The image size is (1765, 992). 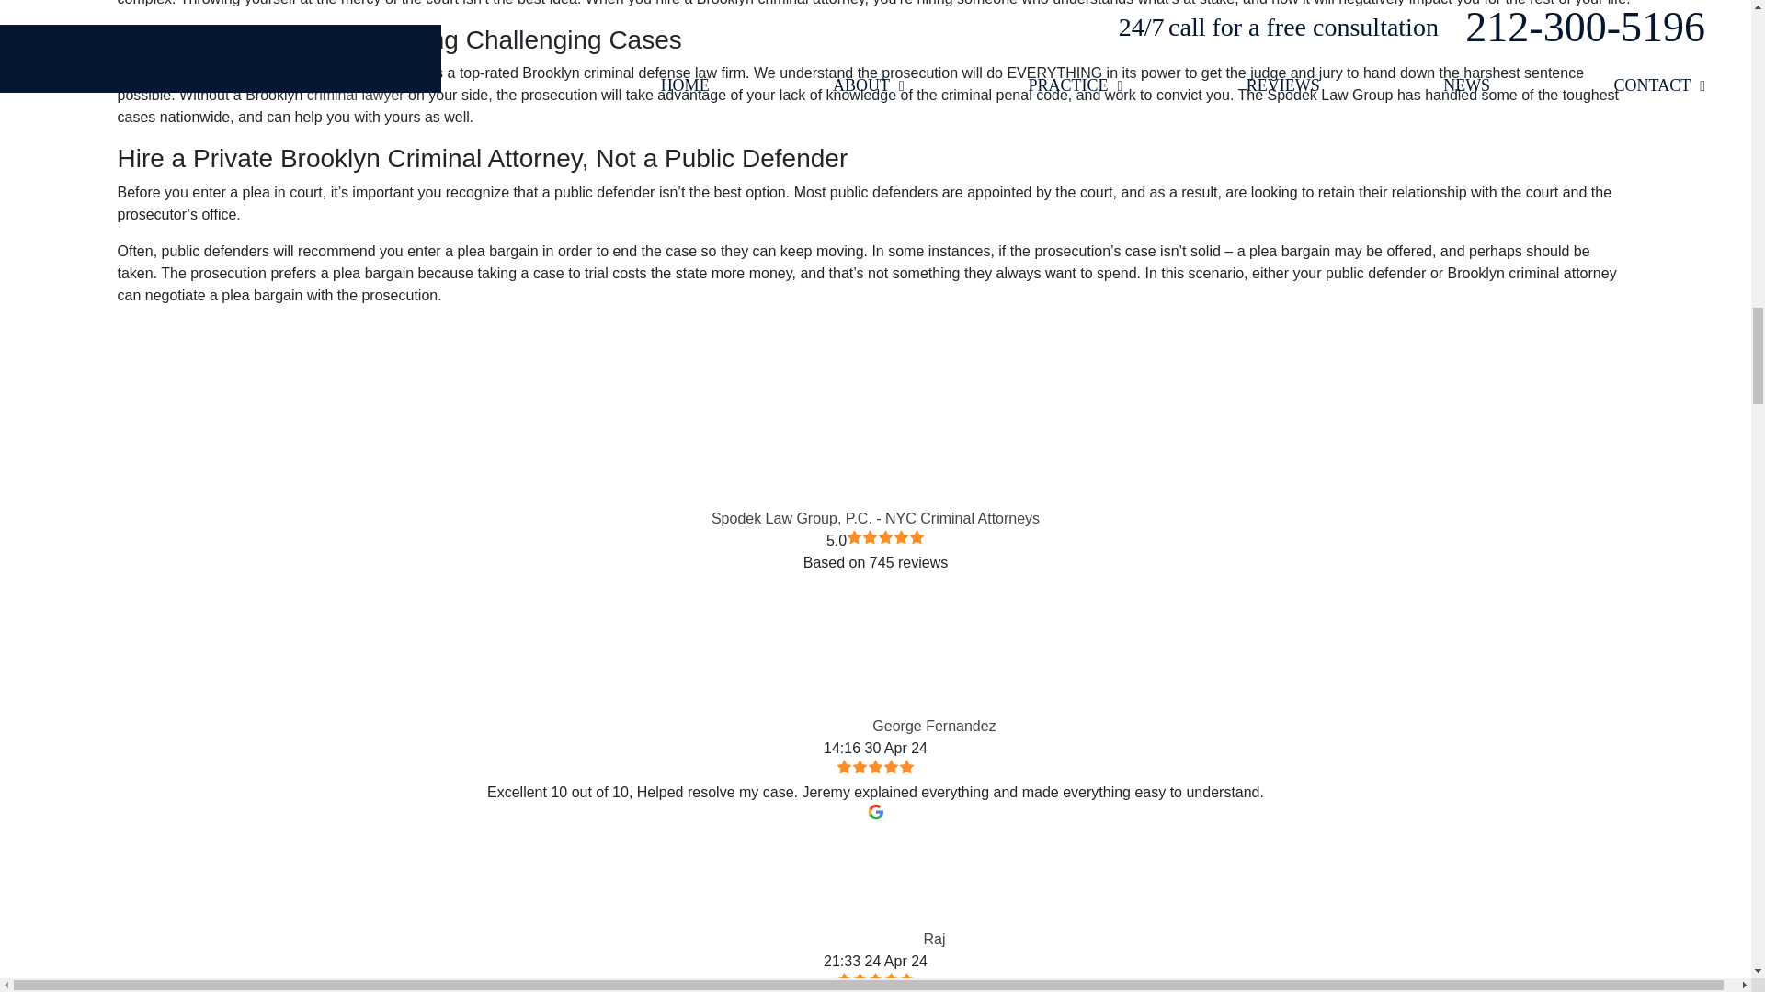 What do you see at coordinates (355, 96) in the screenshot?
I see `criminal lawyer` at bounding box center [355, 96].